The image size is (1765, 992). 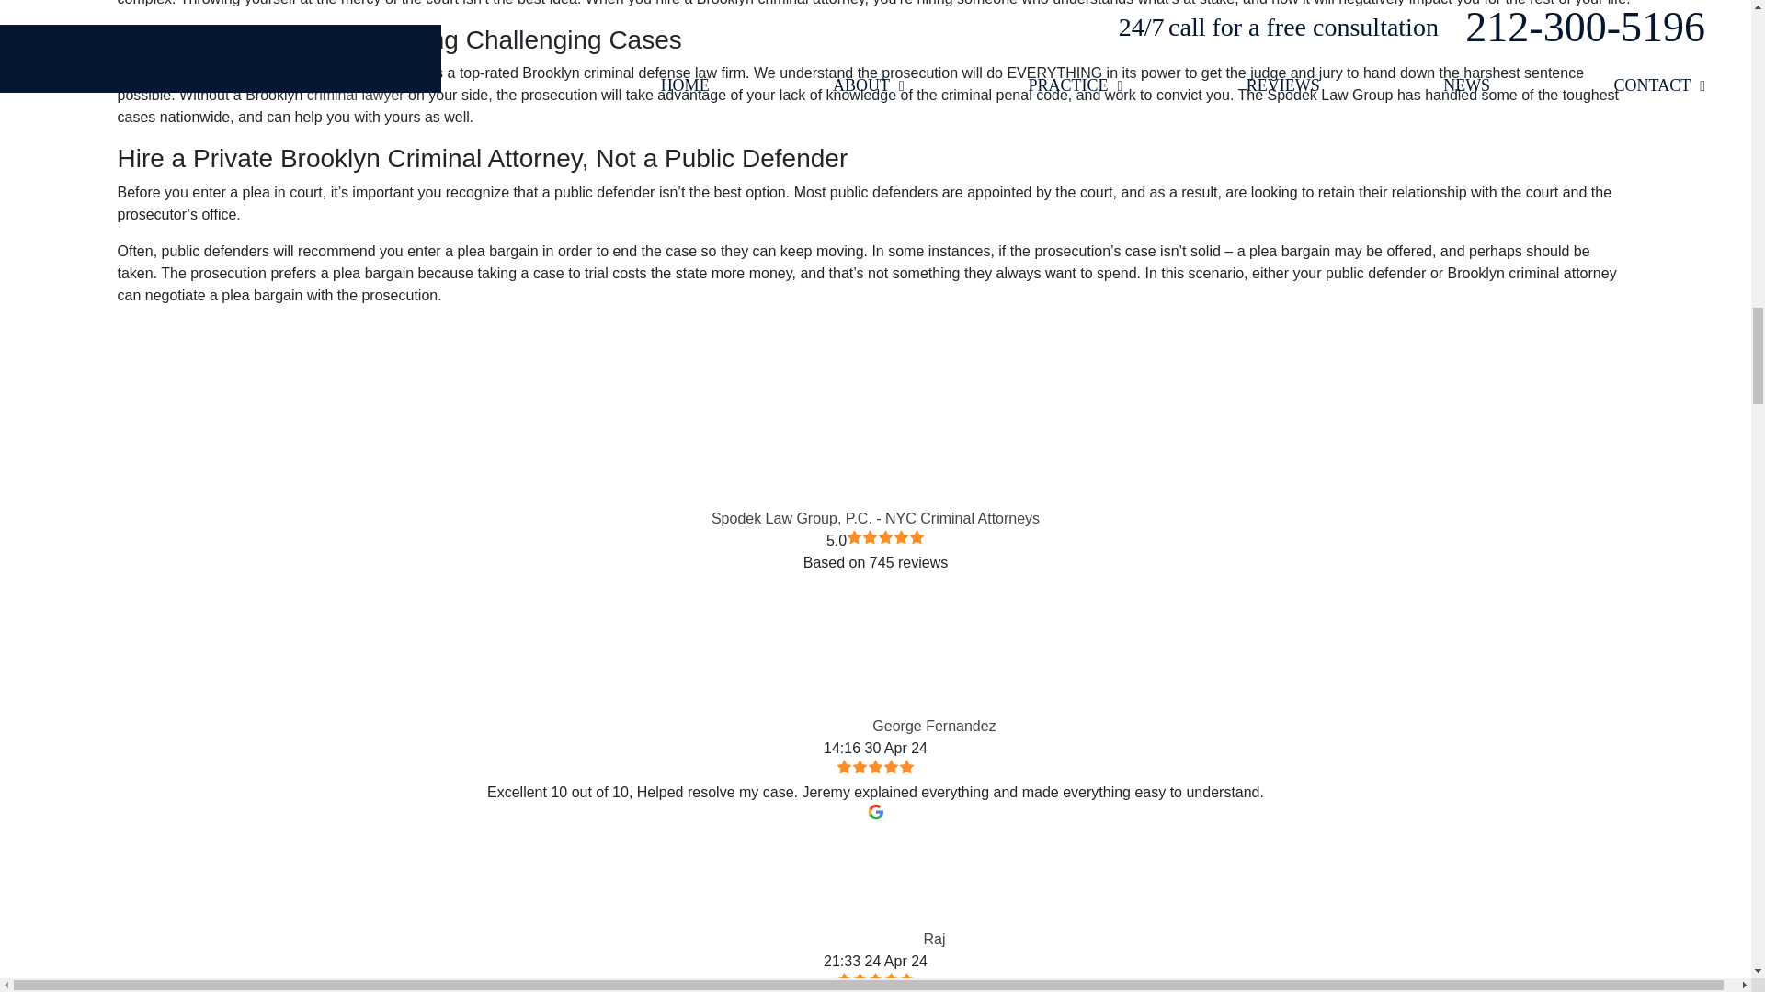 What do you see at coordinates (355, 96) in the screenshot?
I see `criminal lawyer` at bounding box center [355, 96].